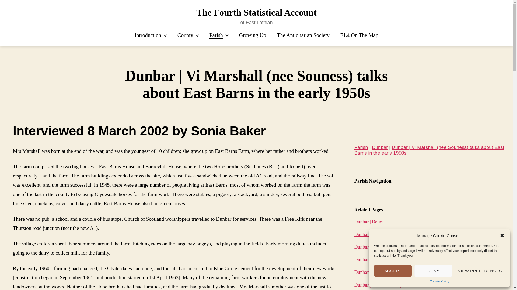 The width and height of the screenshot is (517, 290). I want to click on VIEW PREFERENCES, so click(480, 271).